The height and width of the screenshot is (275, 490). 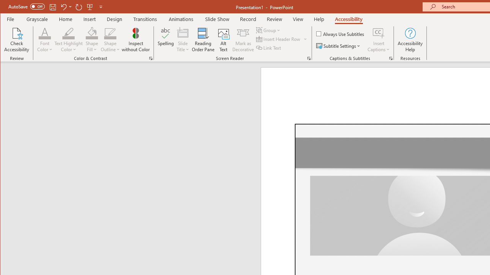 What do you see at coordinates (279, 39) in the screenshot?
I see `Insert Header Row` at bounding box center [279, 39].